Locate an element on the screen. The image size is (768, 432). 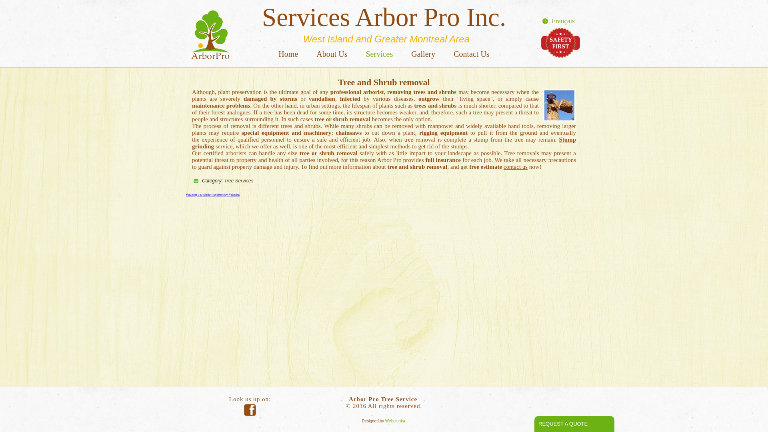
Webgiunka is located at coordinates (395, 421).